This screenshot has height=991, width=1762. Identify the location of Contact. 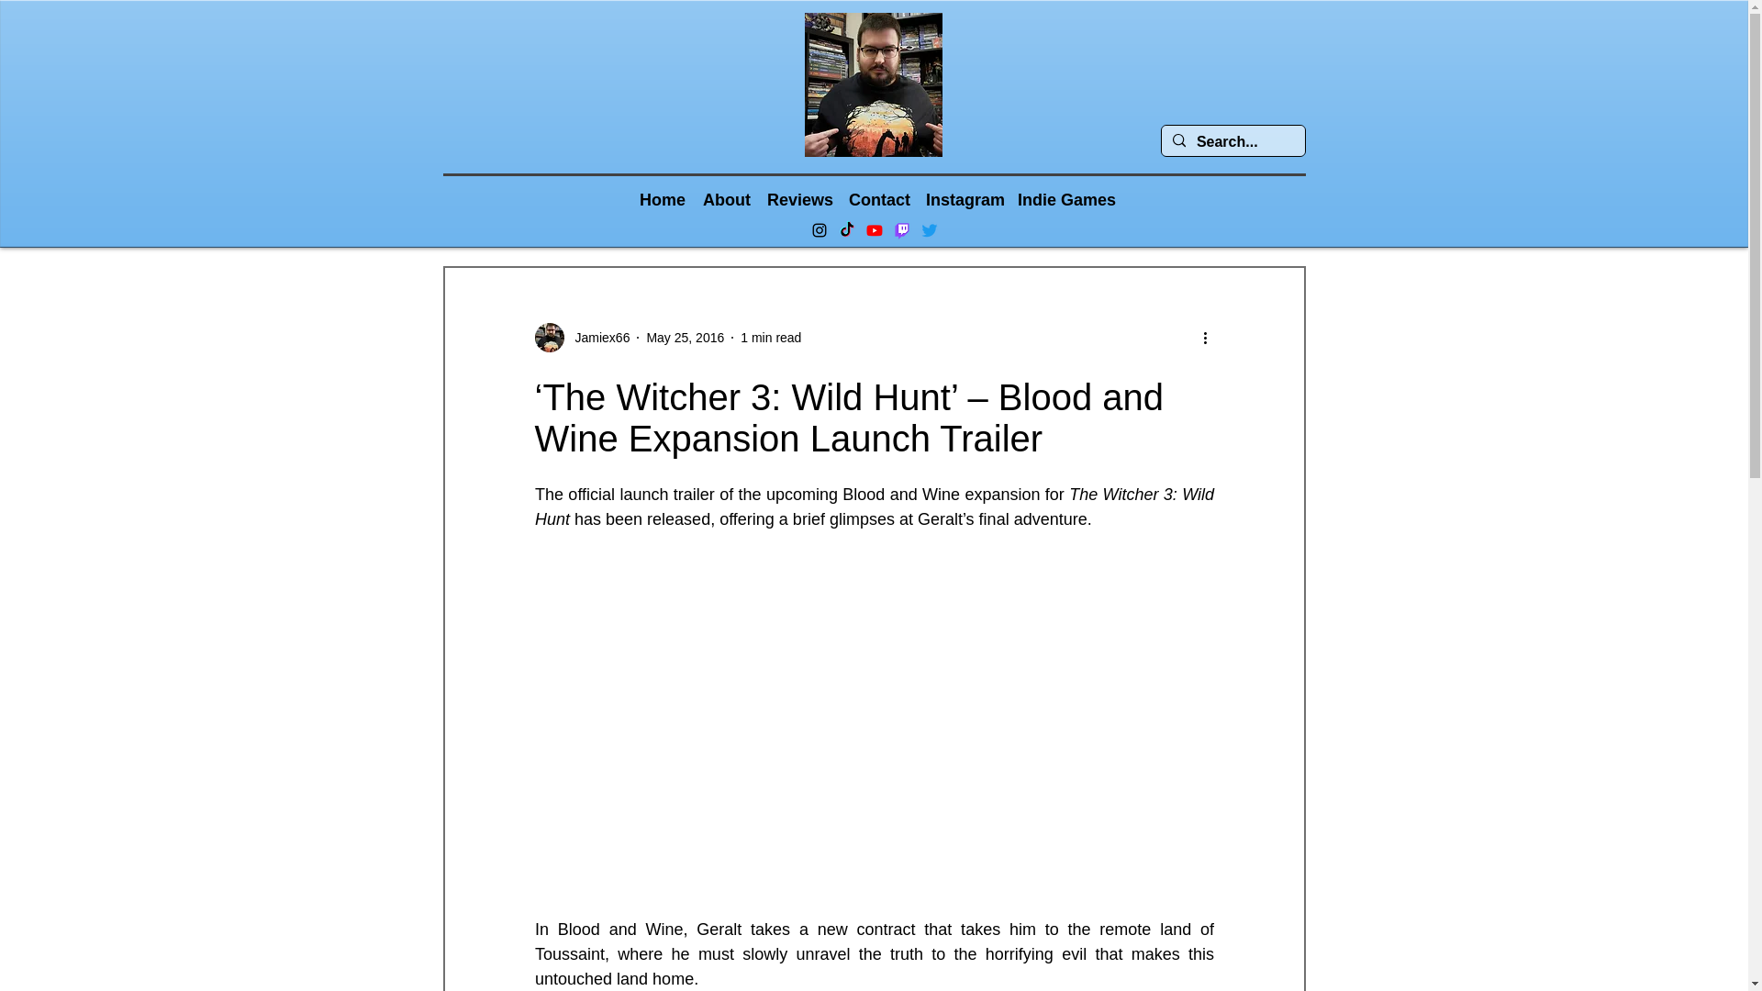
(877, 198).